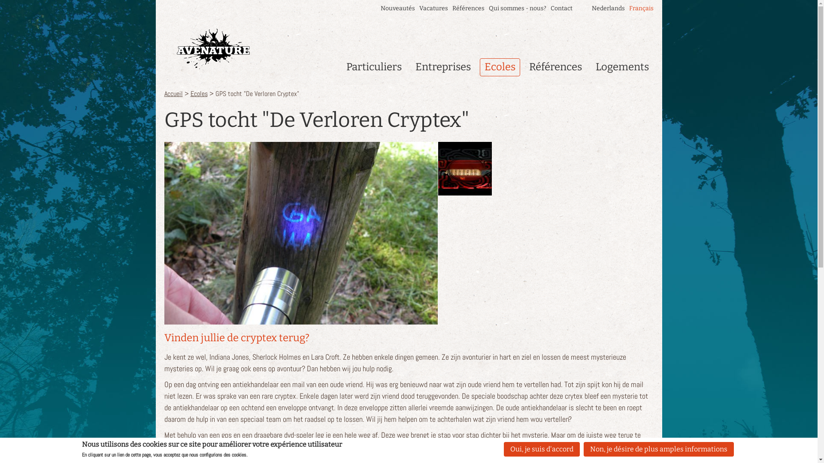 The width and height of the screenshot is (824, 463). What do you see at coordinates (36, 0) in the screenshot?
I see `Aller au contenu principal` at bounding box center [36, 0].